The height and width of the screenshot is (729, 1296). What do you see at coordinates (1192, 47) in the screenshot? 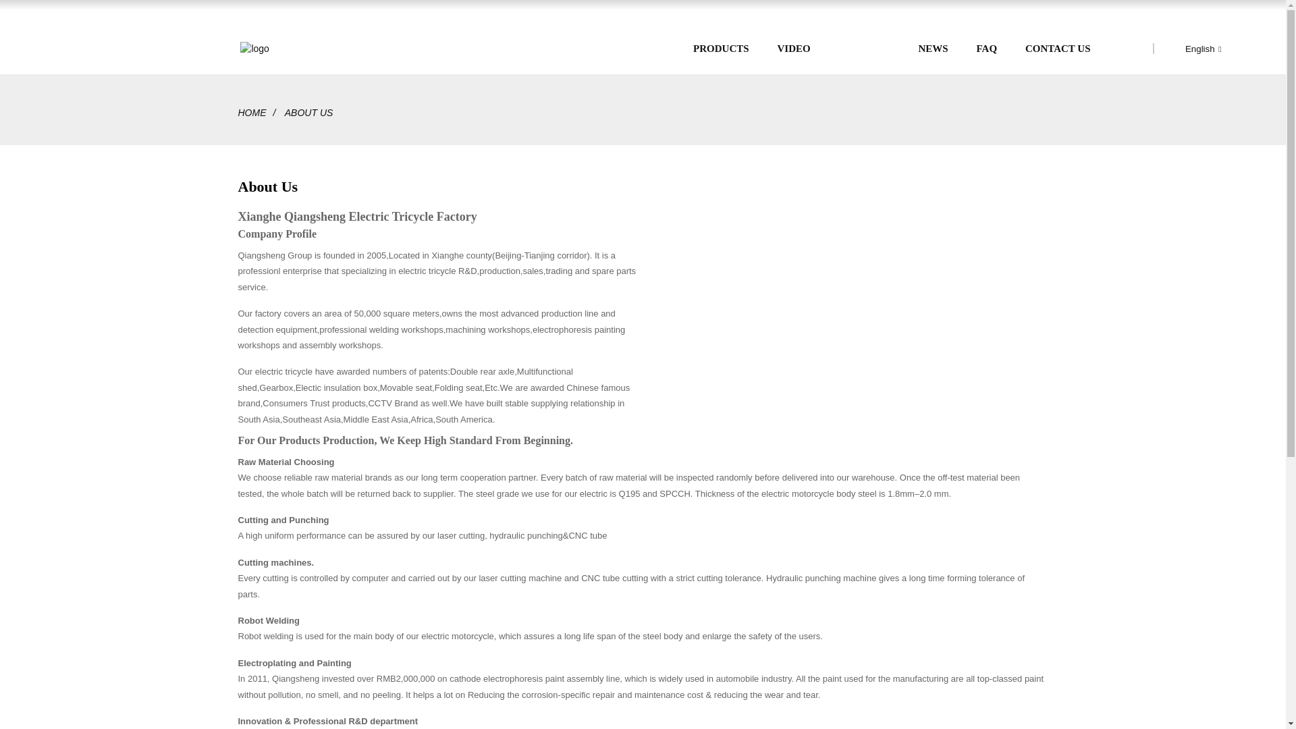
I see `English` at bounding box center [1192, 47].